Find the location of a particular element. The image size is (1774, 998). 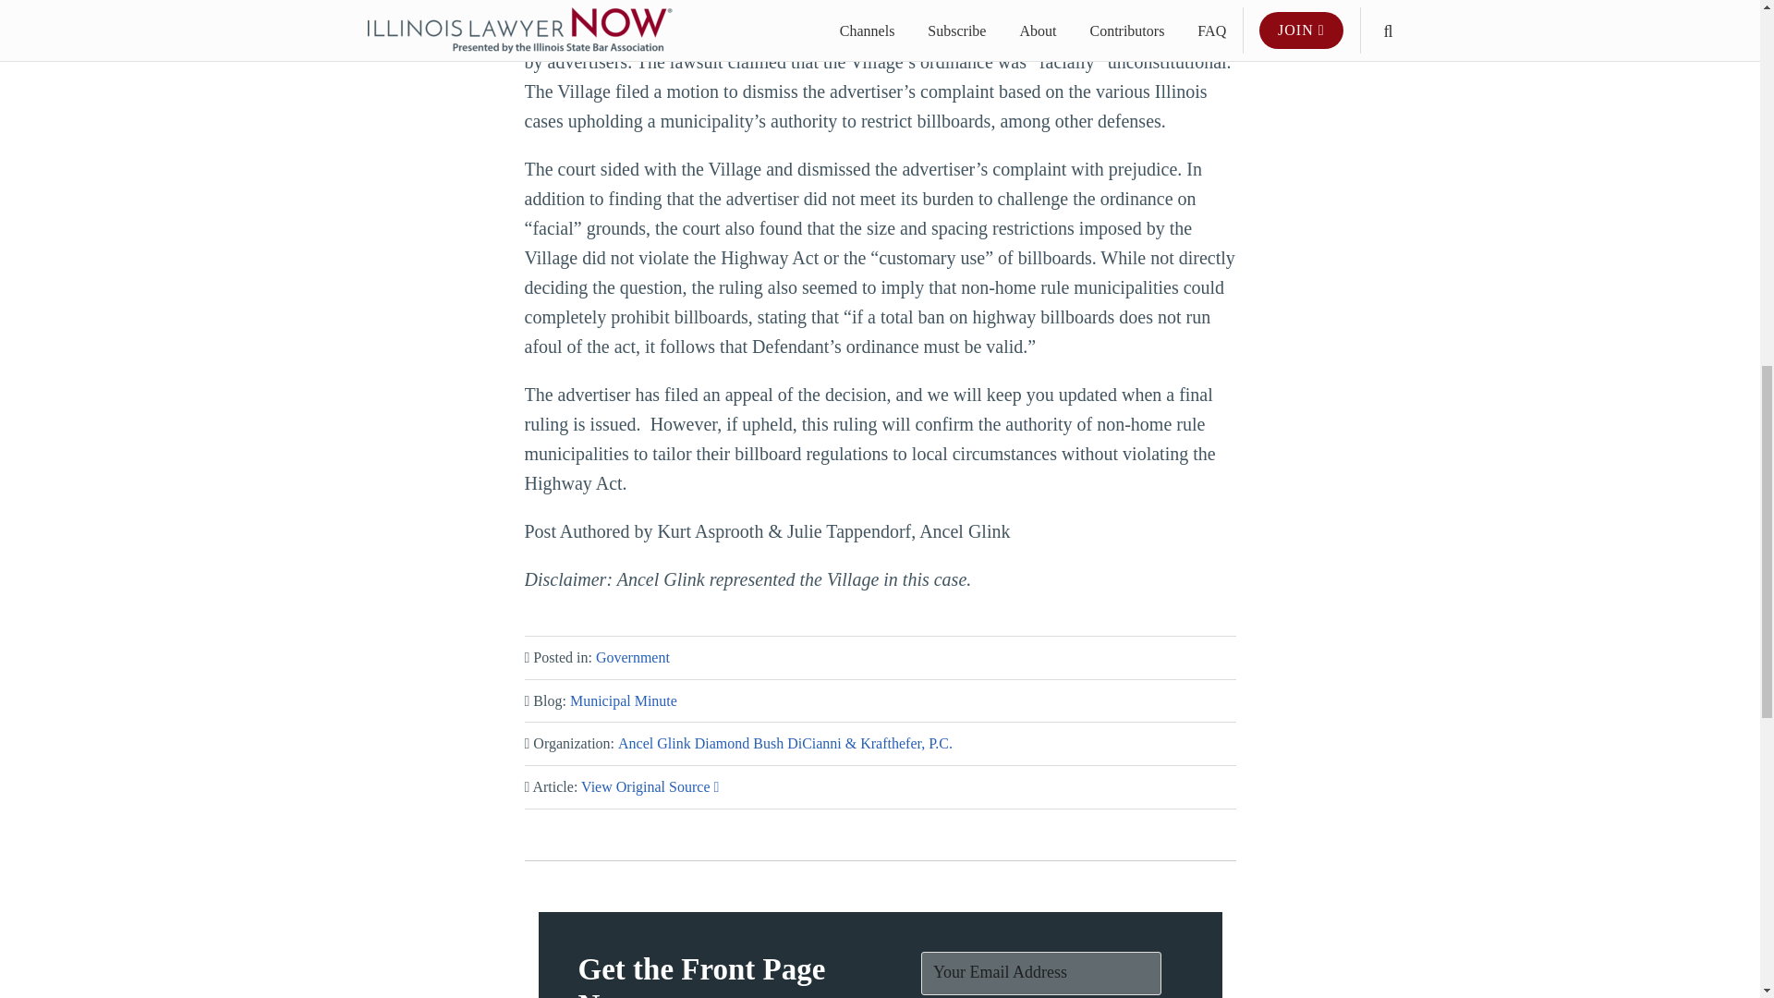

View Original Source is located at coordinates (650, 786).